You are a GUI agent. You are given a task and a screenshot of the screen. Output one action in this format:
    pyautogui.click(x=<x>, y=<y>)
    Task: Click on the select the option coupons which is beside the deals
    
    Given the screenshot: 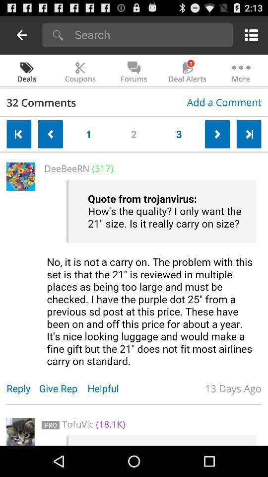 What is the action you would take?
    pyautogui.click(x=80, y=71)
    